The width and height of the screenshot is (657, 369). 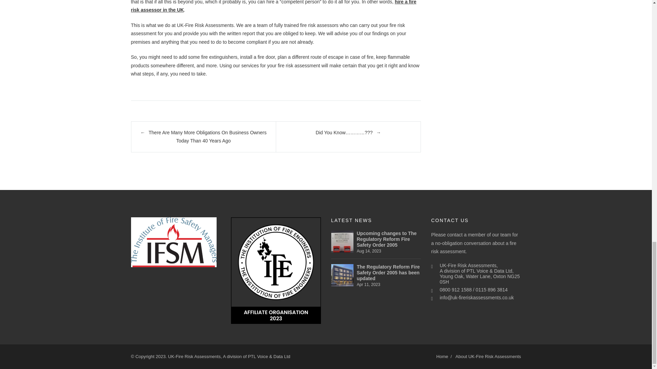 What do you see at coordinates (273, 6) in the screenshot?
I see `hire a fire risk assessor in the UK` at bounding box center [273, 6].